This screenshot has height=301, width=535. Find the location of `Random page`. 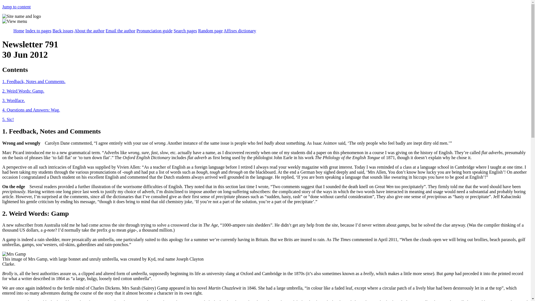

Random page is located at coordinates (210, 31).